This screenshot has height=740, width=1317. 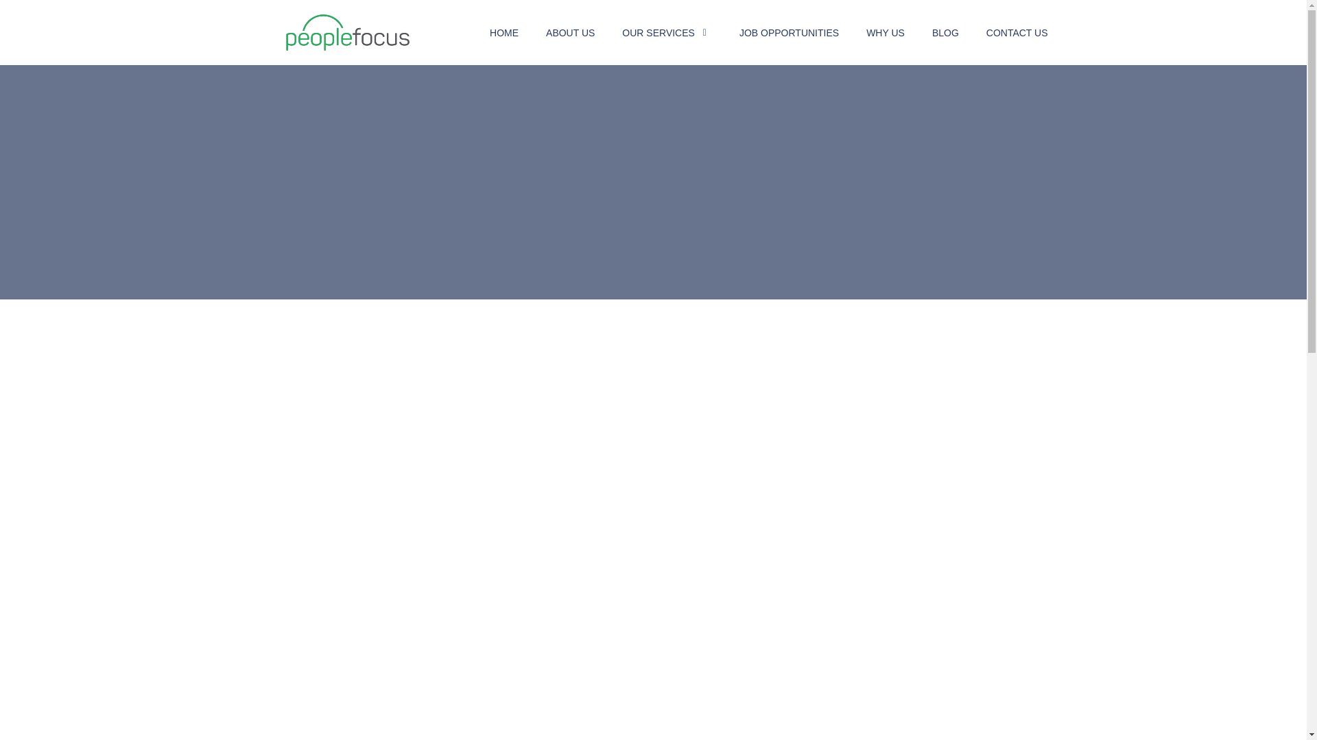 What do you see at coordinates (789, 33) in the screenshot?
I see `JOB OPPORTUNITIES` at bounding box center [789, 33].